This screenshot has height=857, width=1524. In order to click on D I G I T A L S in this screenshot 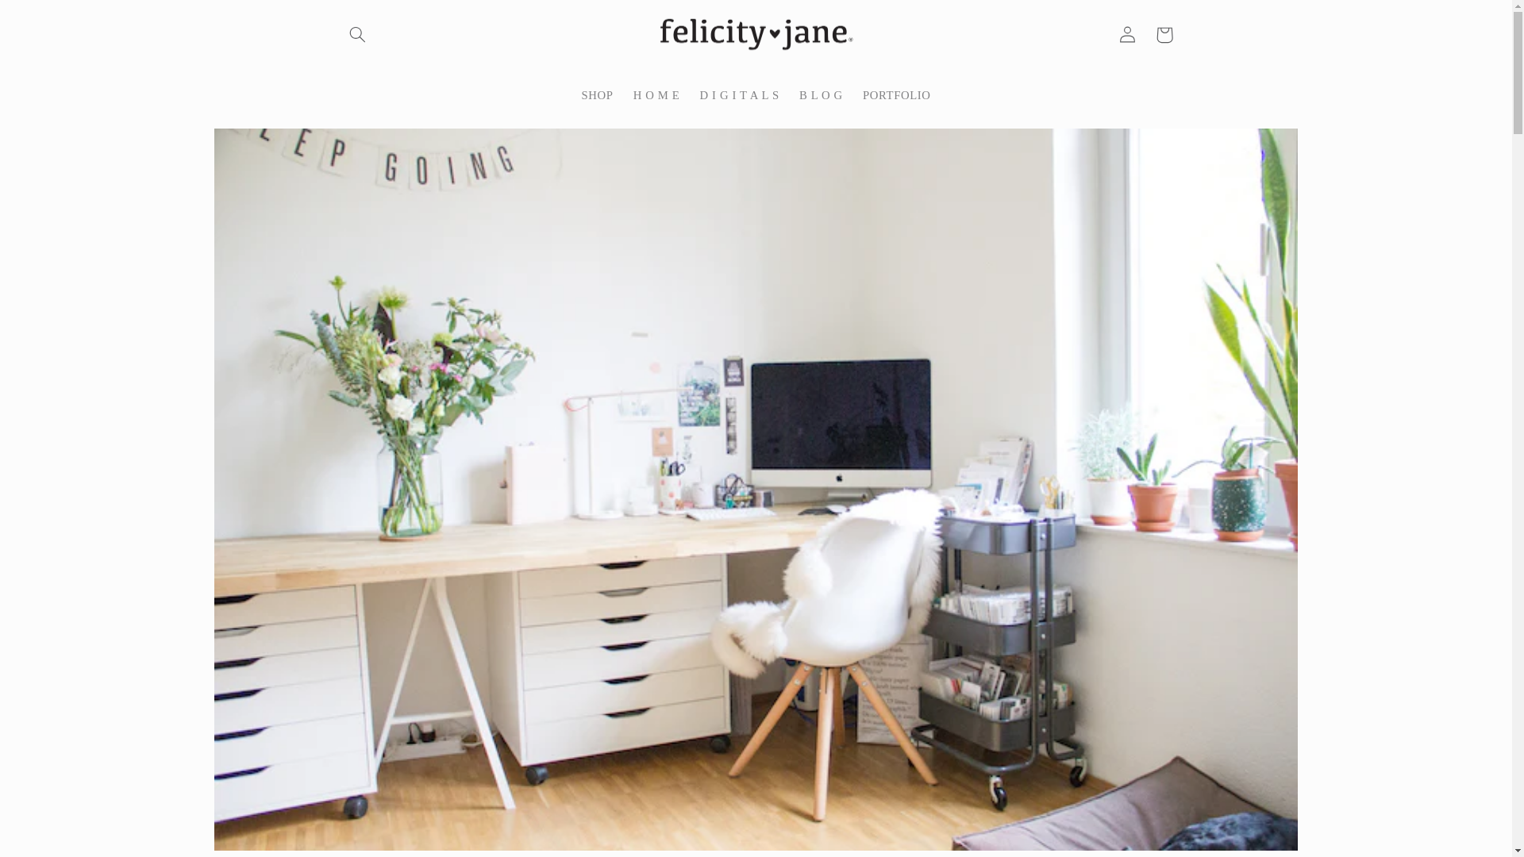, I will do `click(740, 95)`.